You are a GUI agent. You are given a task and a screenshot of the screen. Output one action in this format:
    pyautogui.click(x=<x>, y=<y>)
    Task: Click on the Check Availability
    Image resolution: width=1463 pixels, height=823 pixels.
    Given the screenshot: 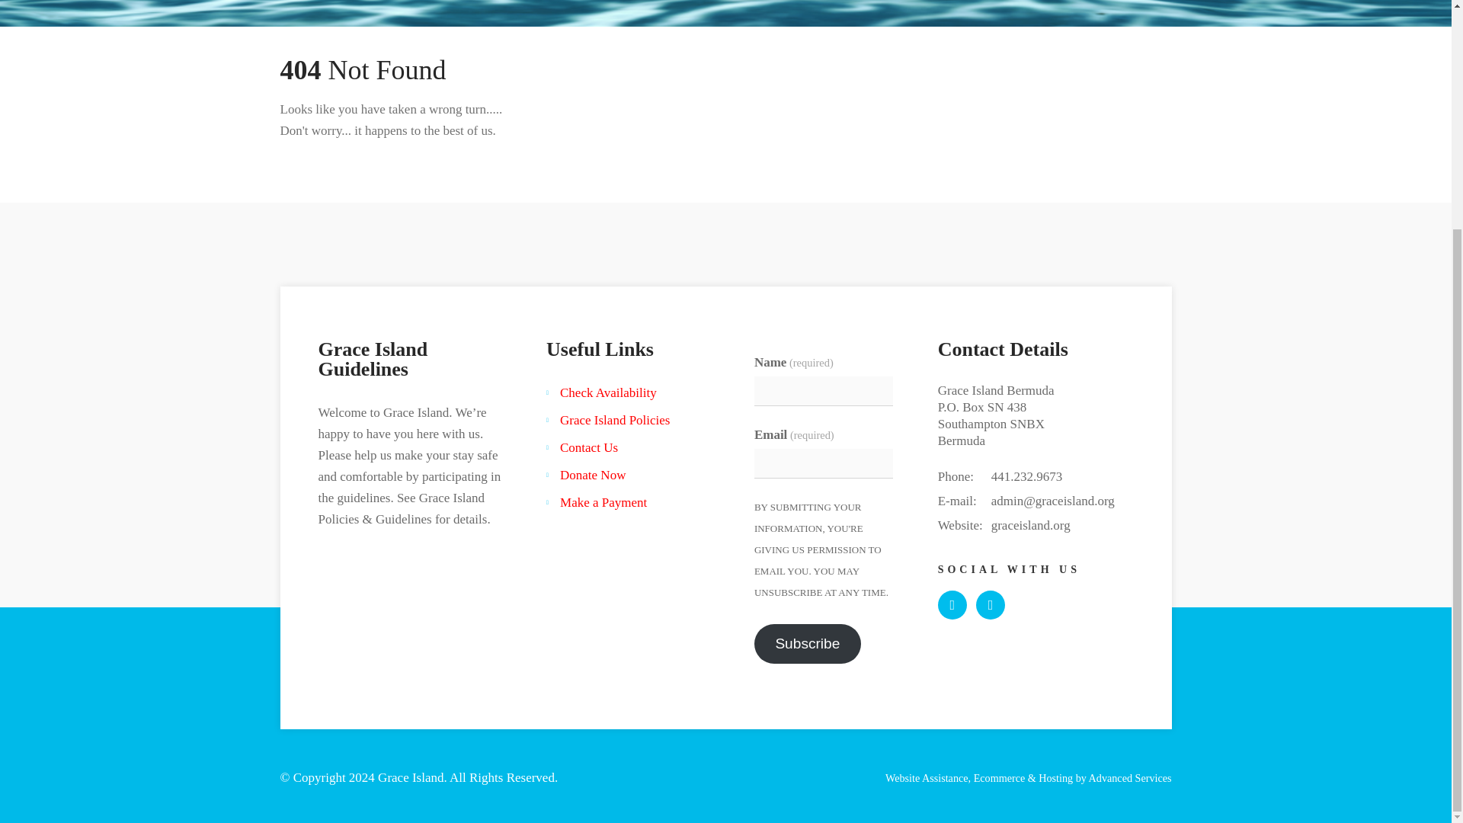 What is the action you would take?
    pyautogui.click(x=608, y=393)
    